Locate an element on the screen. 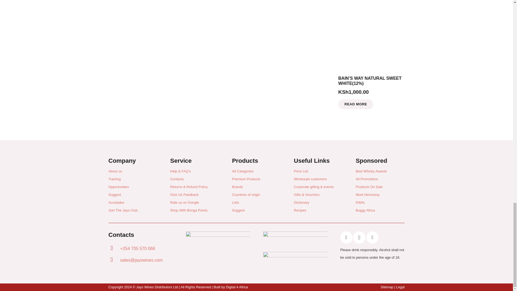  Facebook is located at coordinates (346, 237).